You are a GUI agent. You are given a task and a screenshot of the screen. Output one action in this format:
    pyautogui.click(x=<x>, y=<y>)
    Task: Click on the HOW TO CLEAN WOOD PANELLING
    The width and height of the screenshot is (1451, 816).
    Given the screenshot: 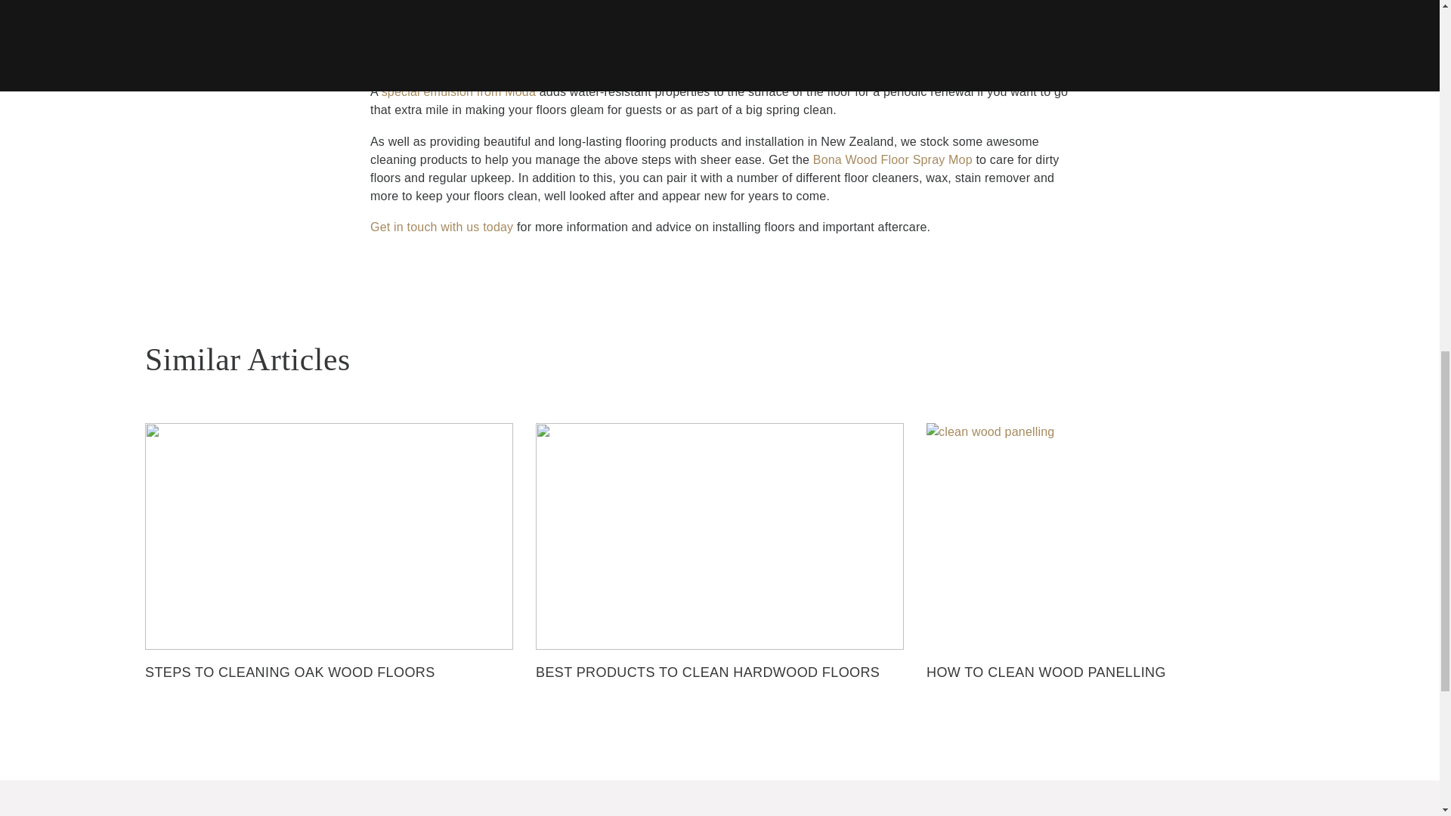 What is the action you would take?
    pyautogui.click(x=1110, y=571)
    